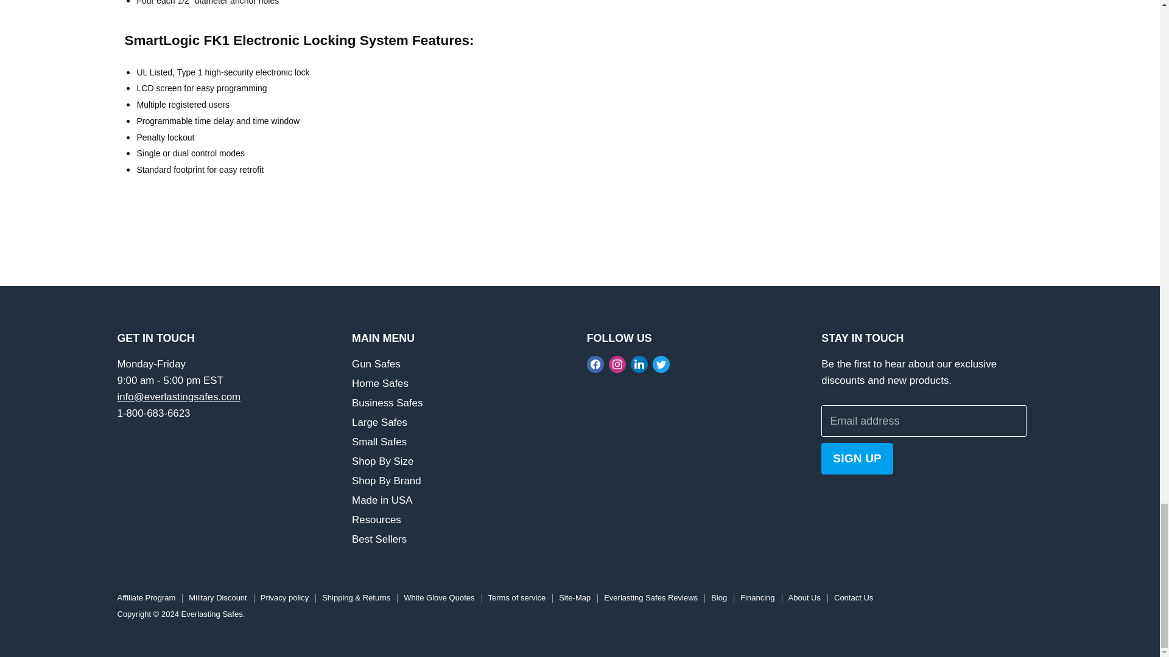 This screenshot has height=657, width=1169. What do you see at coordinates (661, 364) in the screenshot?
I see `Twitter` at bounding box center [661, 364].